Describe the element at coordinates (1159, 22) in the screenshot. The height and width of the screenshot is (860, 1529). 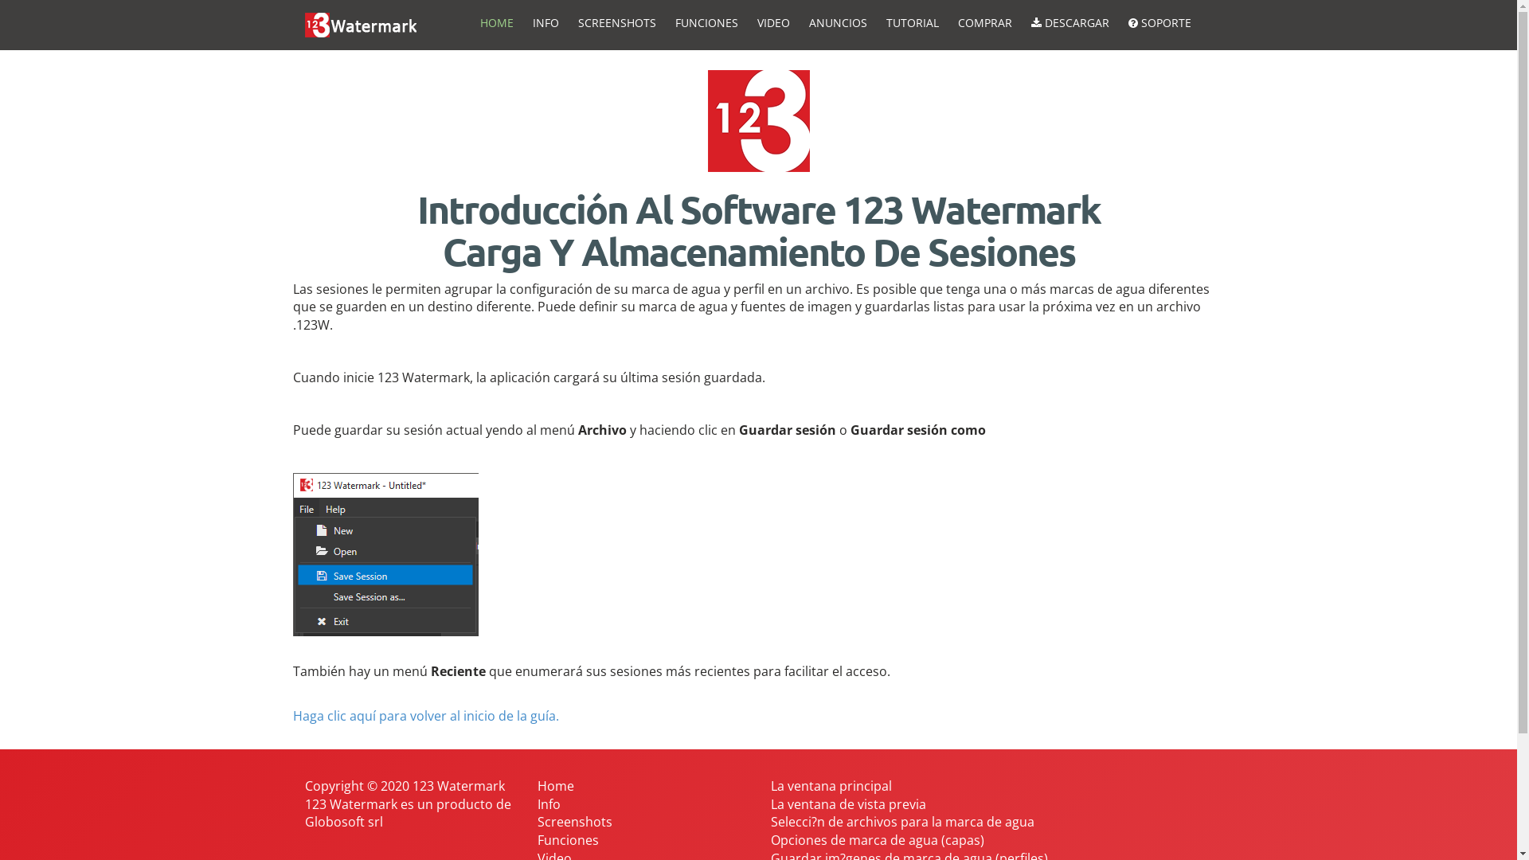
I see ` SOPORTE` at that location.